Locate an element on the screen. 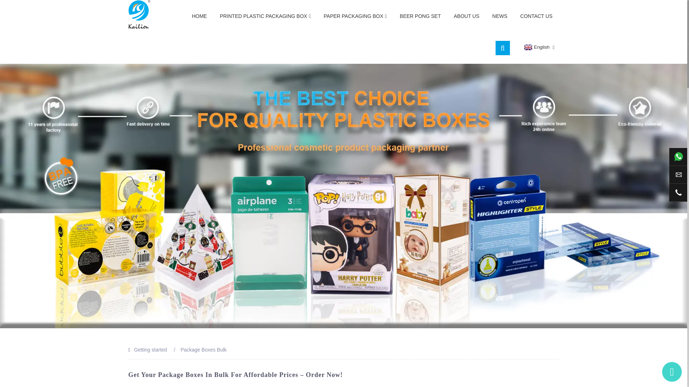 The width and height of the screenshot is (689, 387). BEER PONG SET is located at coordinates (420, 16).